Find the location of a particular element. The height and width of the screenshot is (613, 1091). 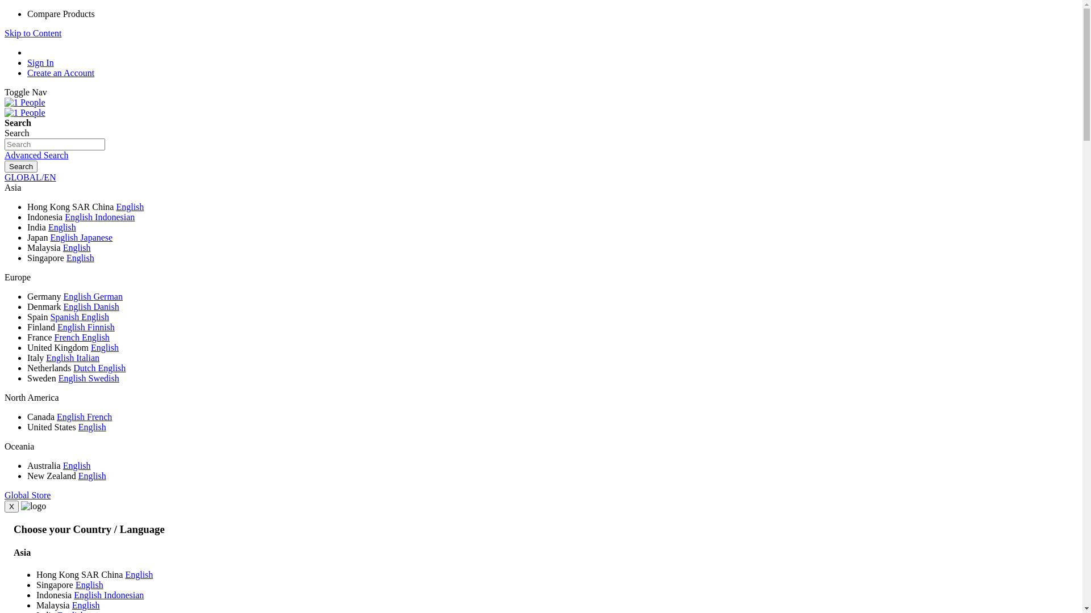

Create an Account is located at coordinates (61, 73).